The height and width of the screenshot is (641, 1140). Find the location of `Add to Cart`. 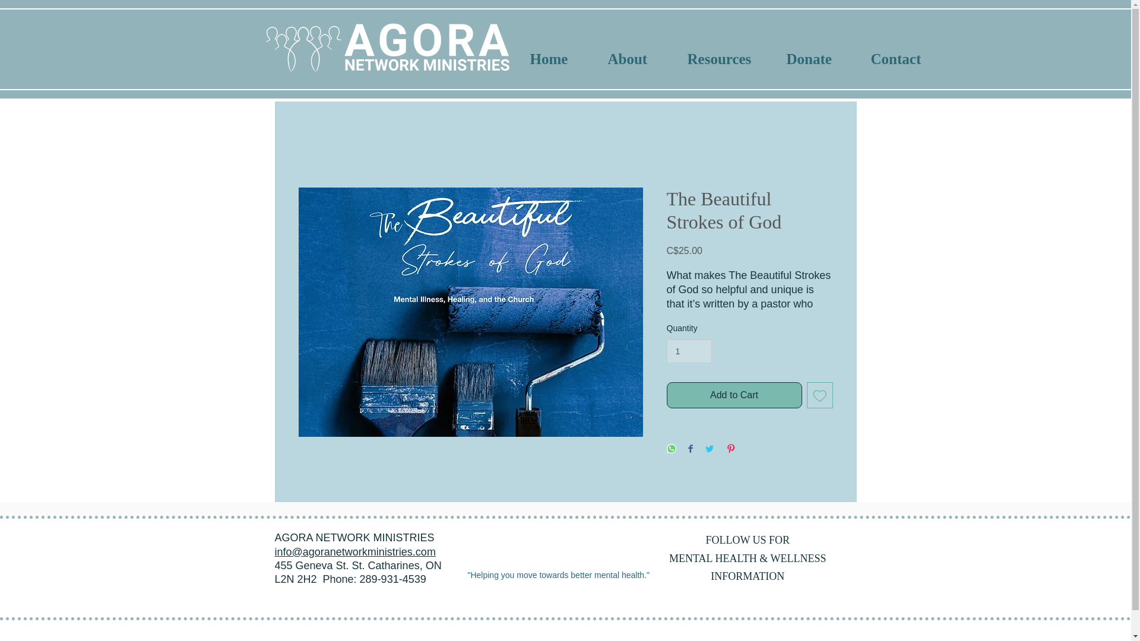

Add to Cart is located at coordinates (733, 395).